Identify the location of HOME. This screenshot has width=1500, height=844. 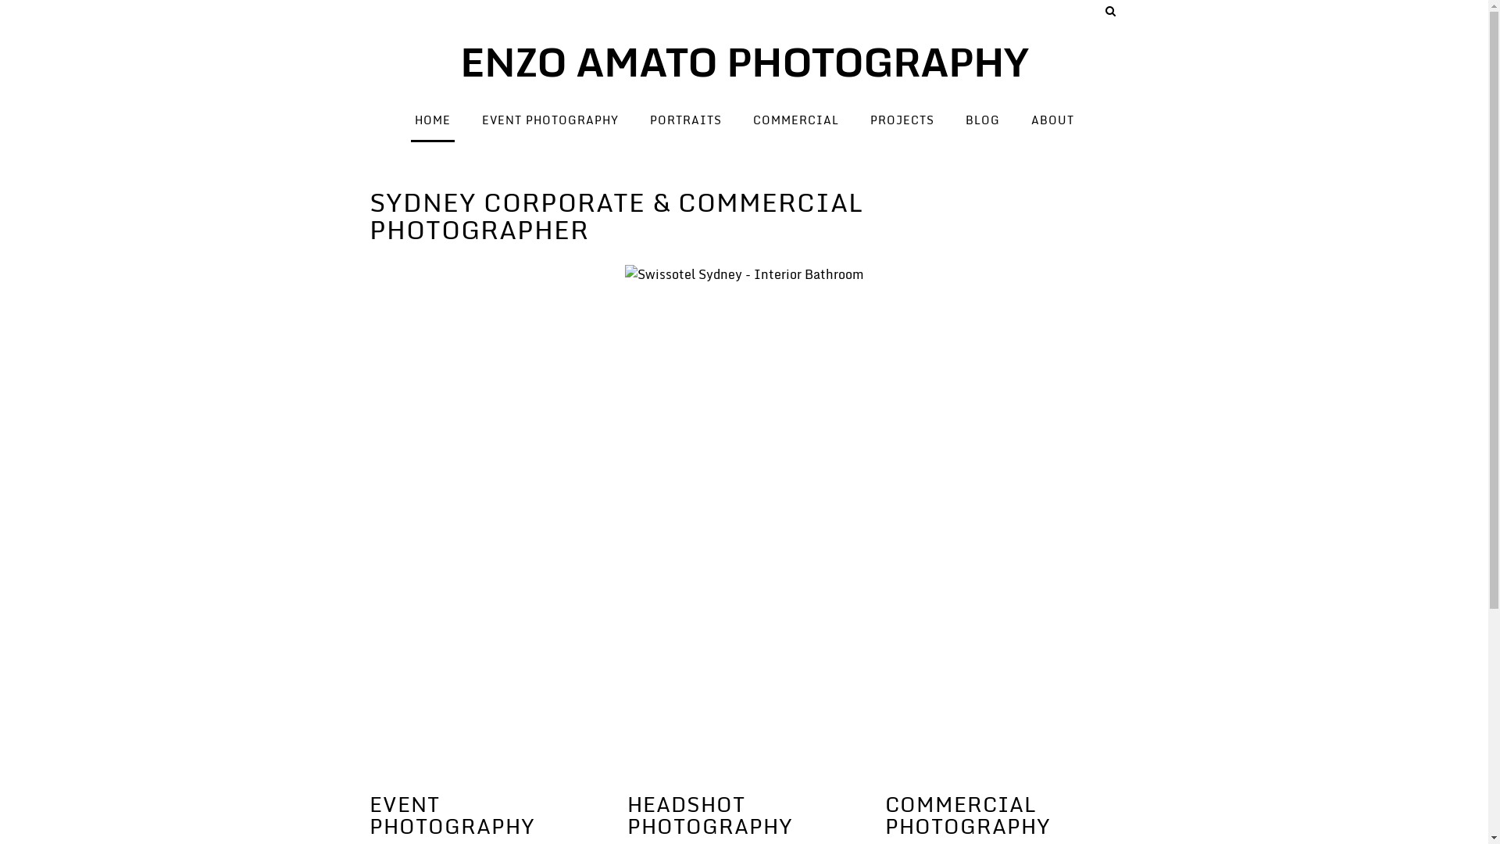
(433, 120).